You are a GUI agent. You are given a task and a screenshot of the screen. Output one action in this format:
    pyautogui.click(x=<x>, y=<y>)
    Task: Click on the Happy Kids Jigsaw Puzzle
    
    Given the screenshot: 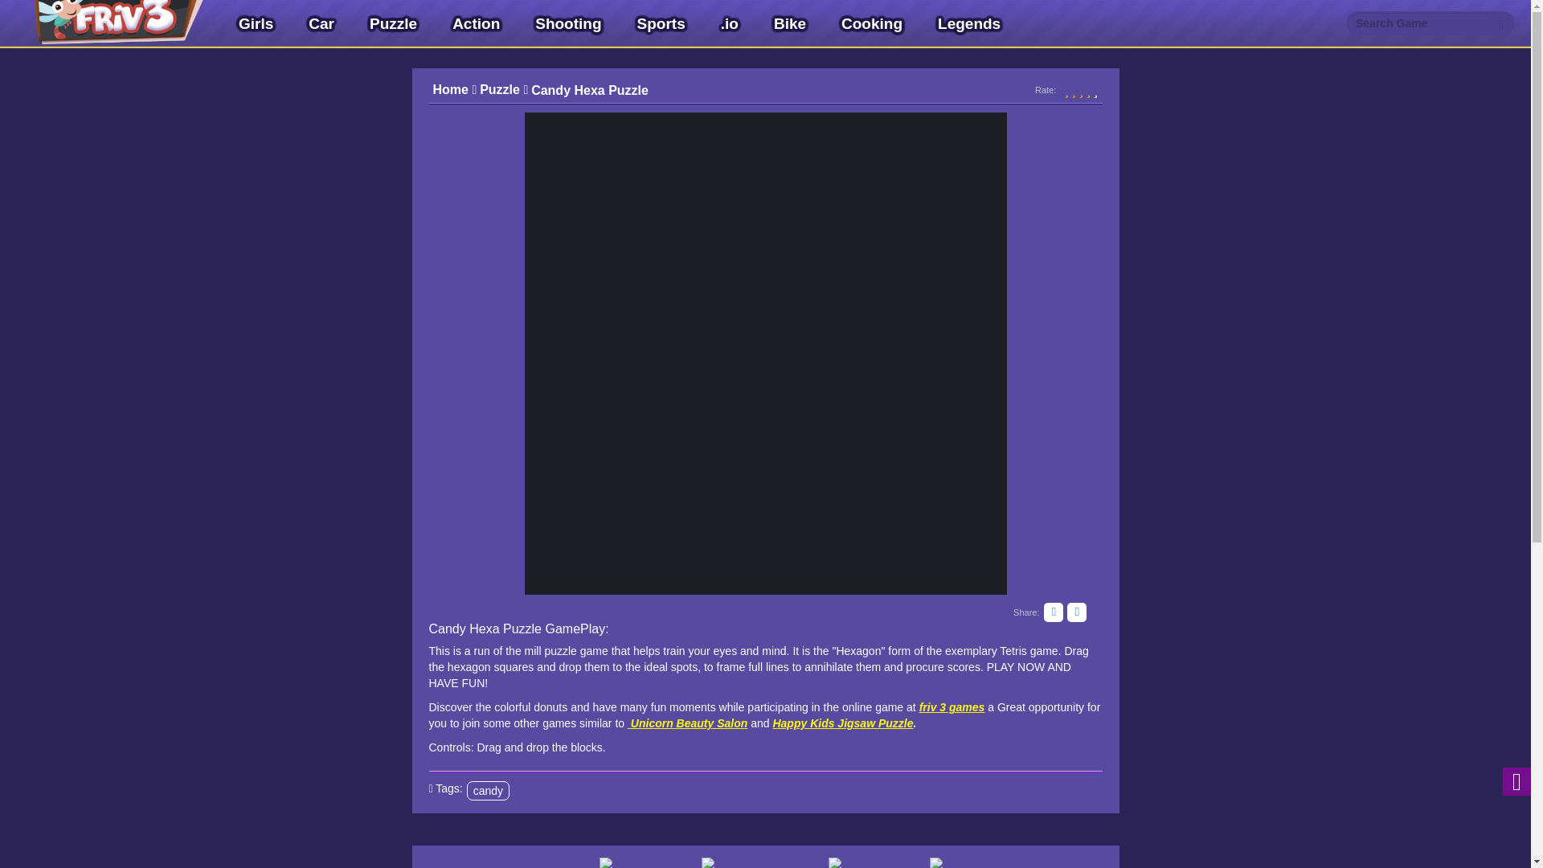 What is the action you would take?
    pyautogui.click(x=842, y=723)
    